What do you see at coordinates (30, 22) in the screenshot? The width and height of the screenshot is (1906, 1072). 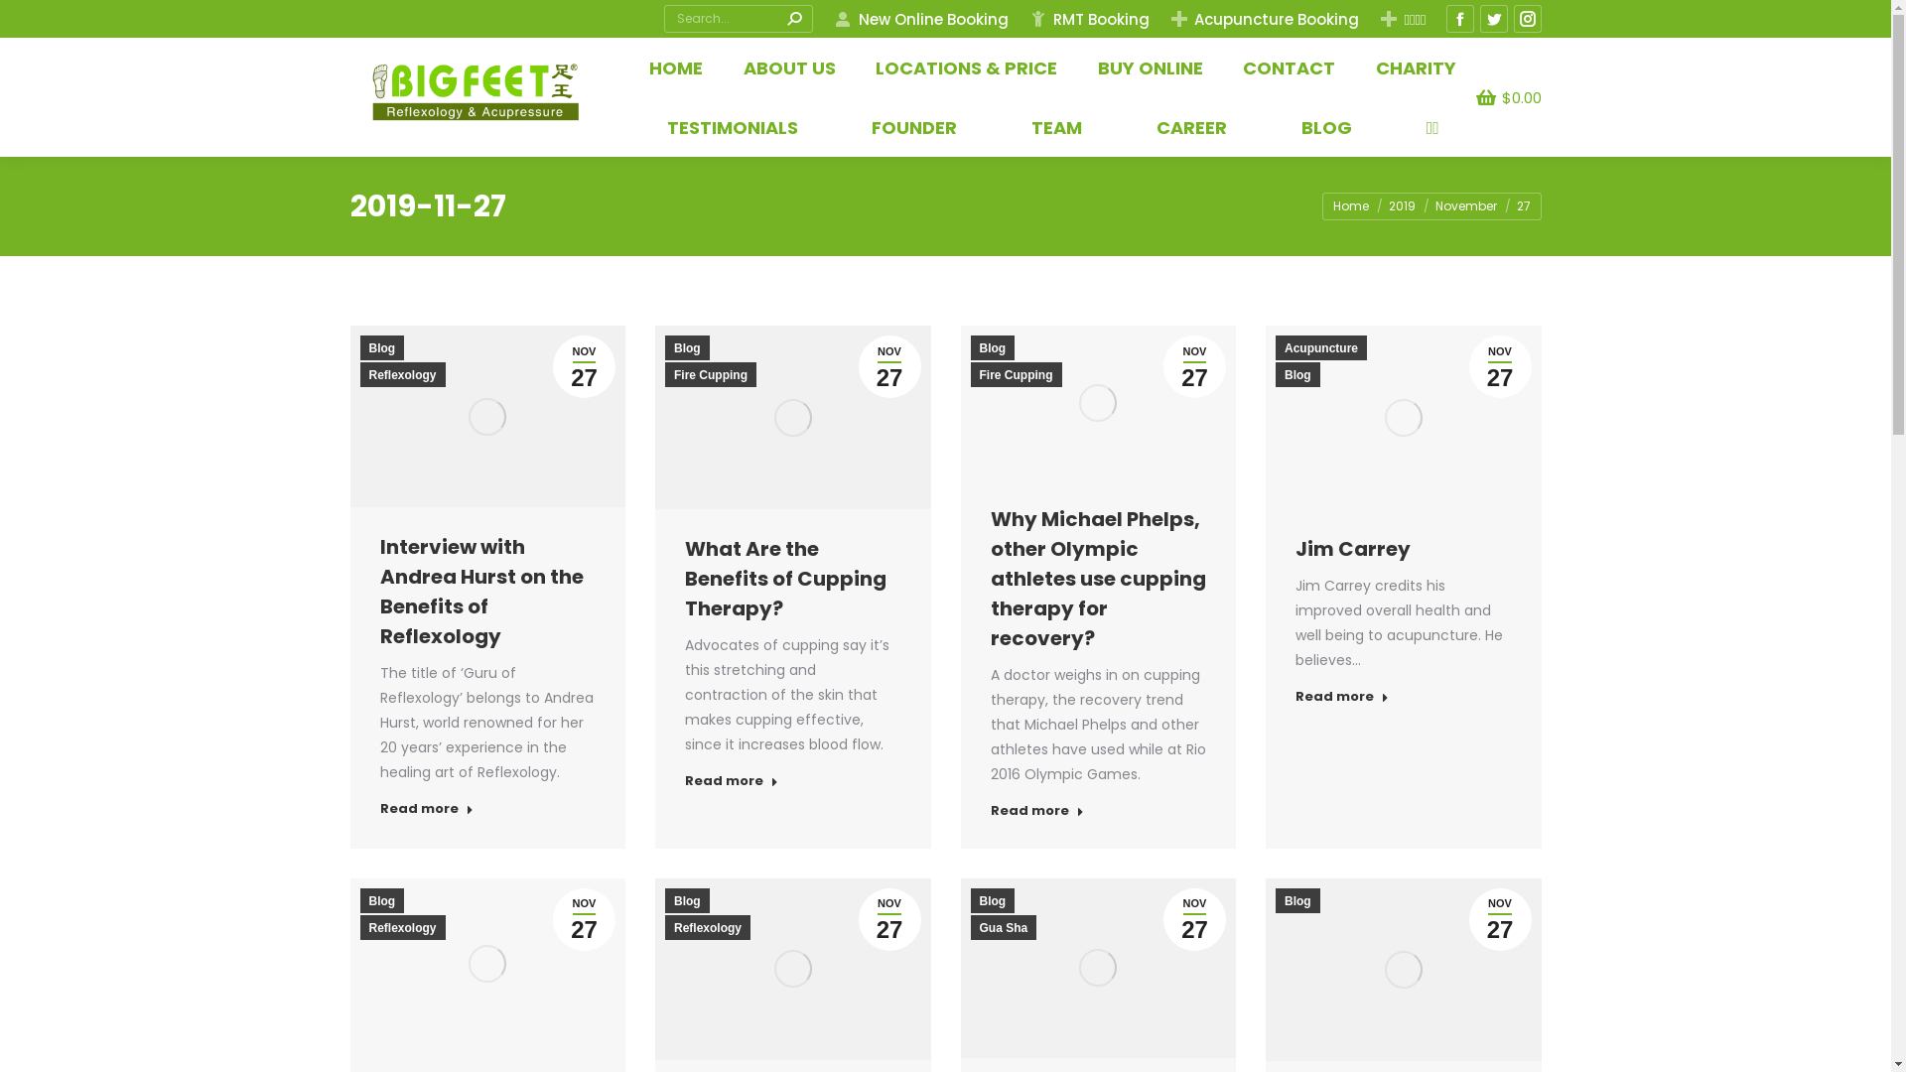 I see `Go!` at bounding box center [30, 22].